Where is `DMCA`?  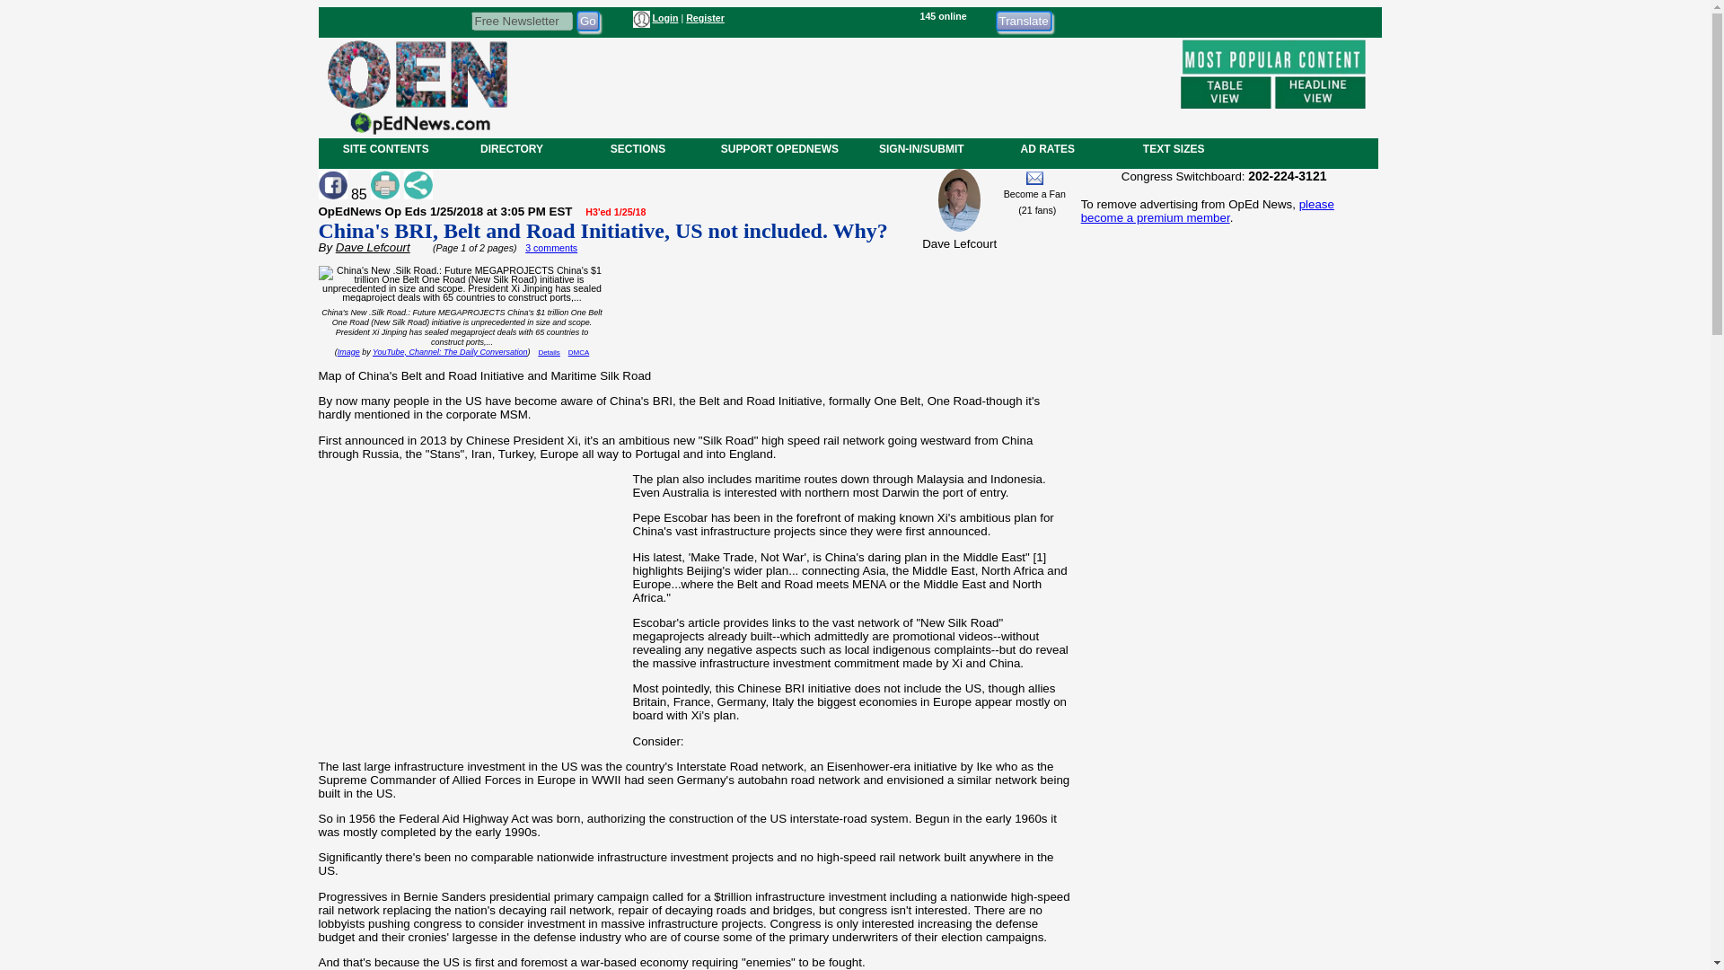 DMCA is located at coordinates (578, 352).